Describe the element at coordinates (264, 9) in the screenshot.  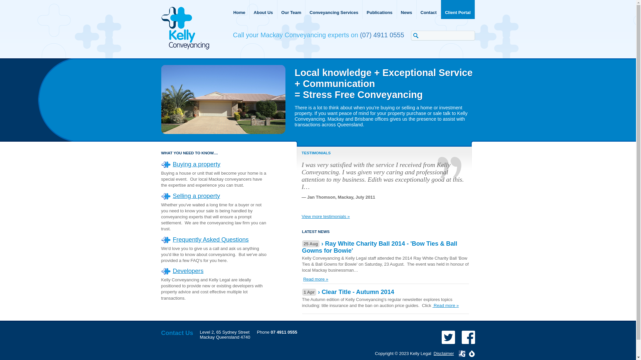
I see `About Us` at that location.